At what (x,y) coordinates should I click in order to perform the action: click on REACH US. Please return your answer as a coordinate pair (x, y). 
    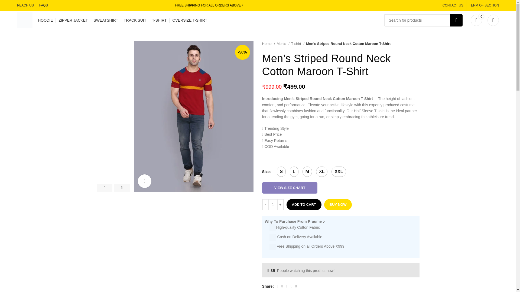
    Looking at the image, I should click on (25, 5).